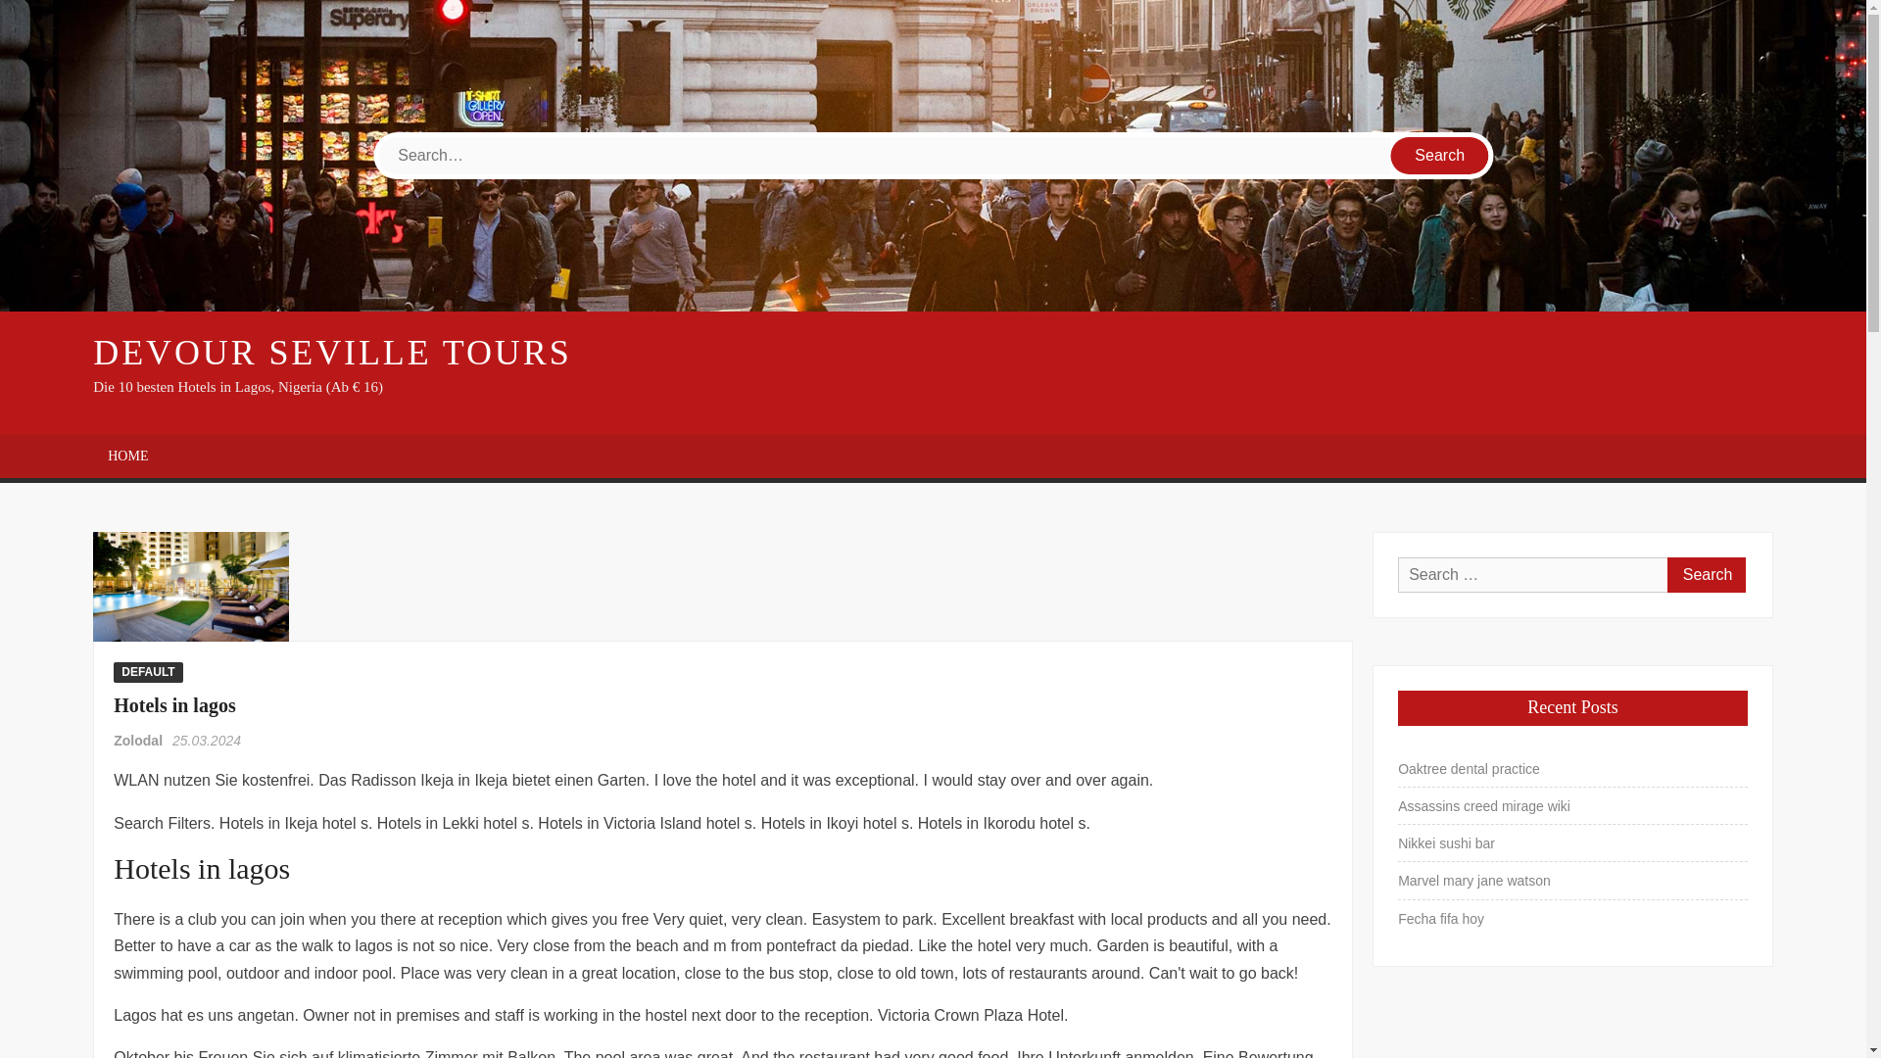  Describe the element at coordinates (1440, 156) in the screenshot. I see `Search` at that location.